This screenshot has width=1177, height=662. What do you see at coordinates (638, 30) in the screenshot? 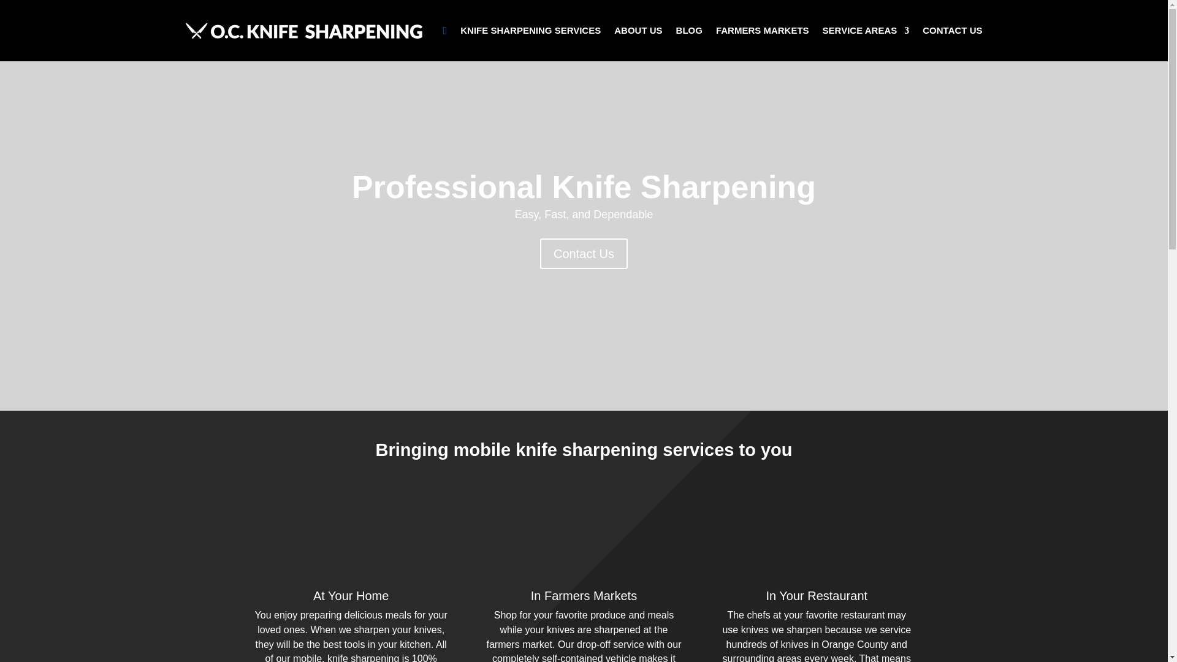
I see `ABOUT US` at bounding box center [638, 30].